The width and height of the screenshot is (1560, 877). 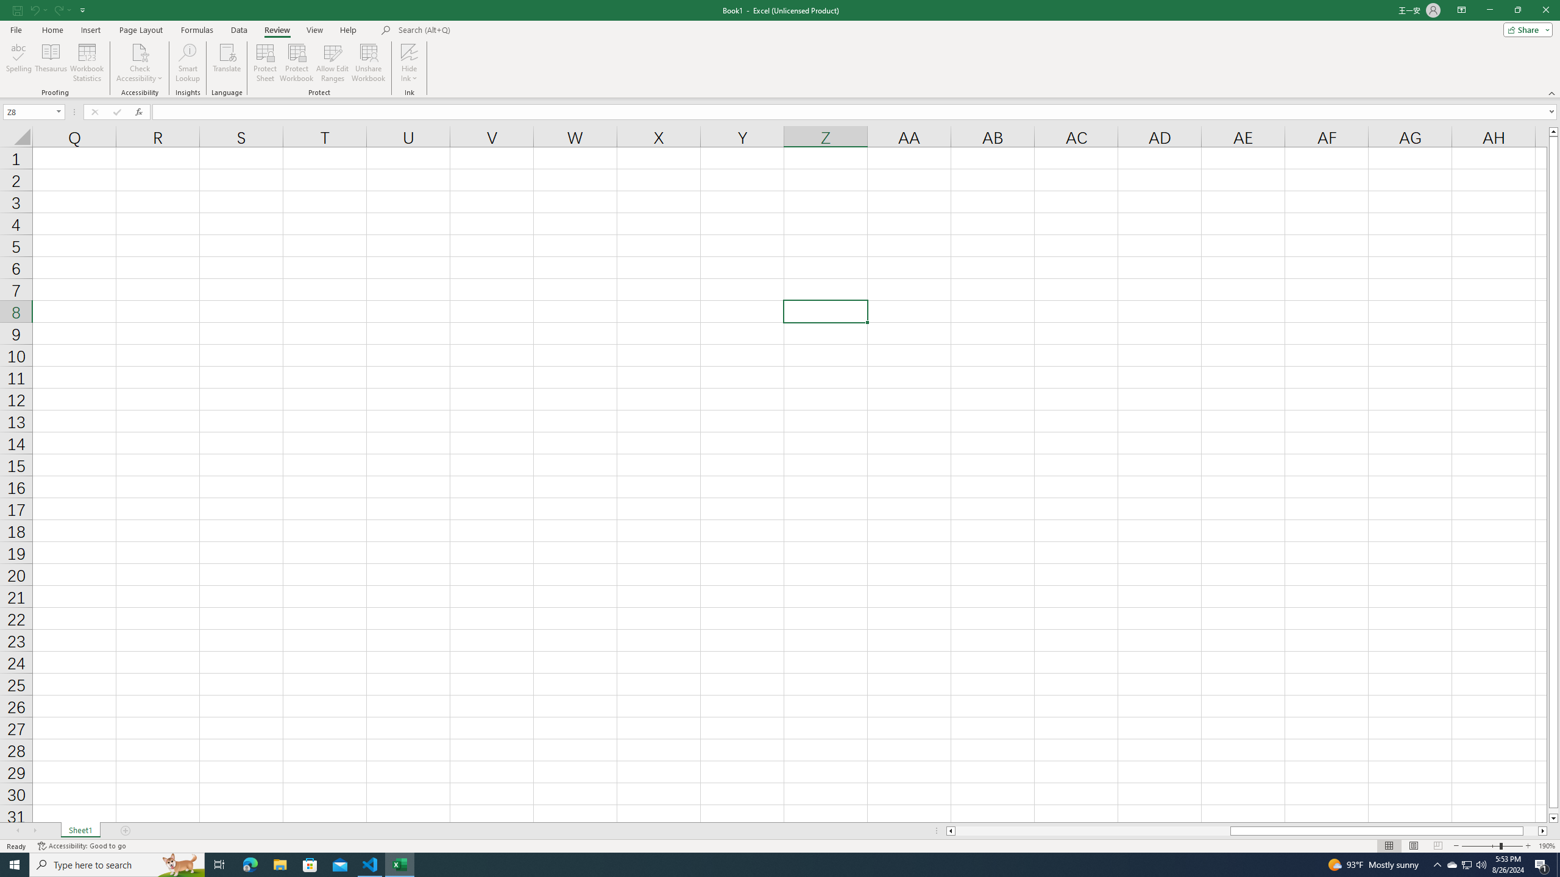 What do you see at coordinates (50, 63) in the screenshot?
I see `Thesaurus...` at bounding box center [50, 63].